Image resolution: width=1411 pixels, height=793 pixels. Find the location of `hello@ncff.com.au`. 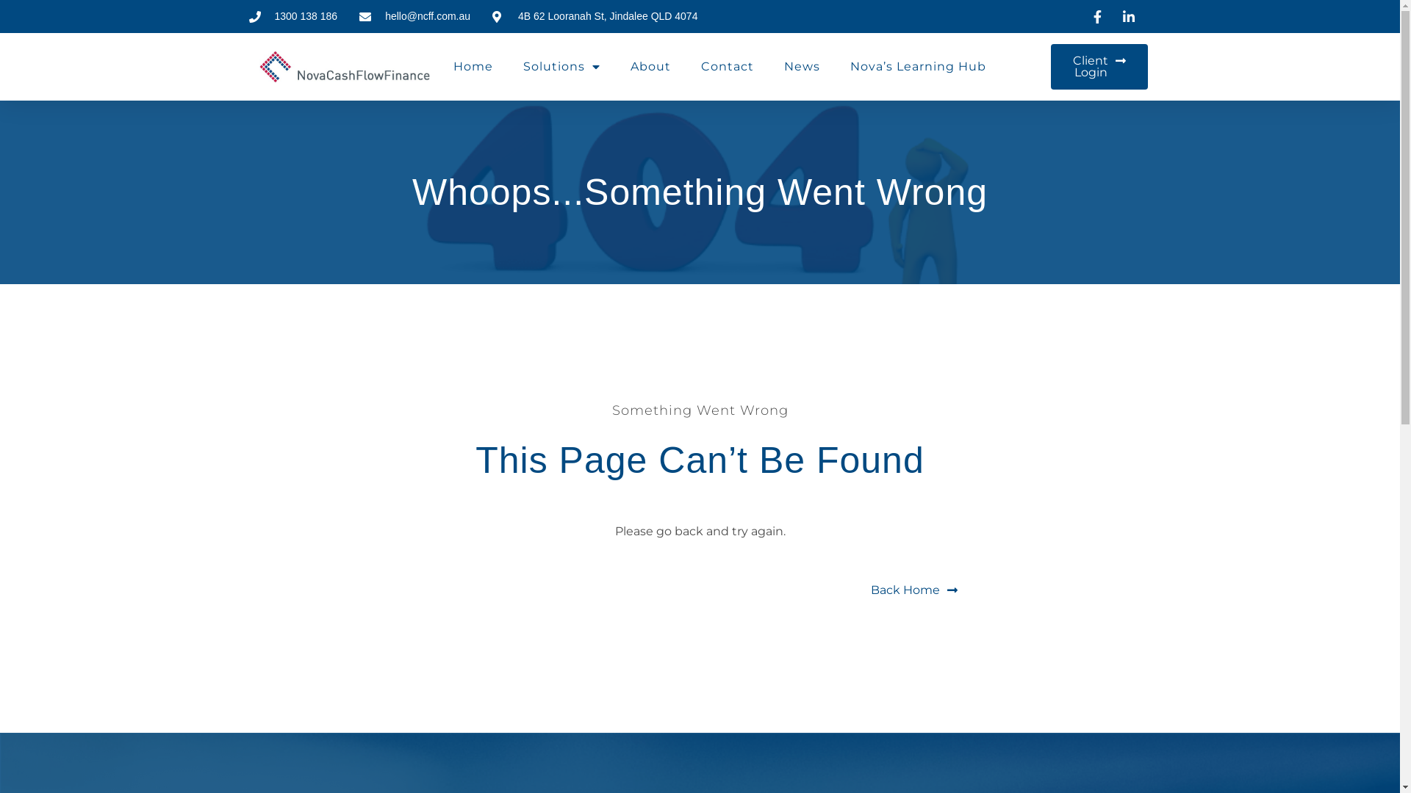

hello@ncff.com.au is located at coordinates (414, 16).